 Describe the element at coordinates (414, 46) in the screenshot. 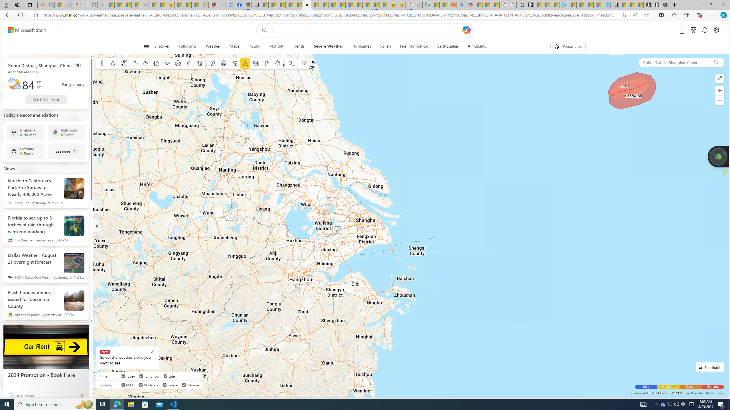

I see `Fire information` at that location.